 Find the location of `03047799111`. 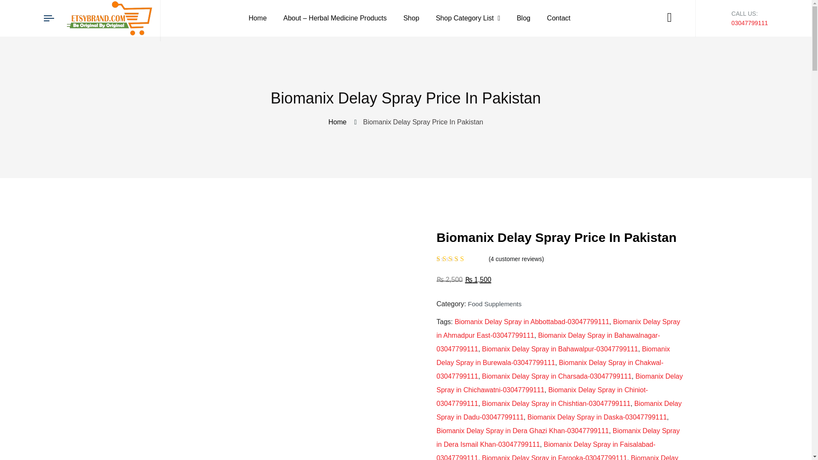

03047799111 is located at coordinates (749, 23).